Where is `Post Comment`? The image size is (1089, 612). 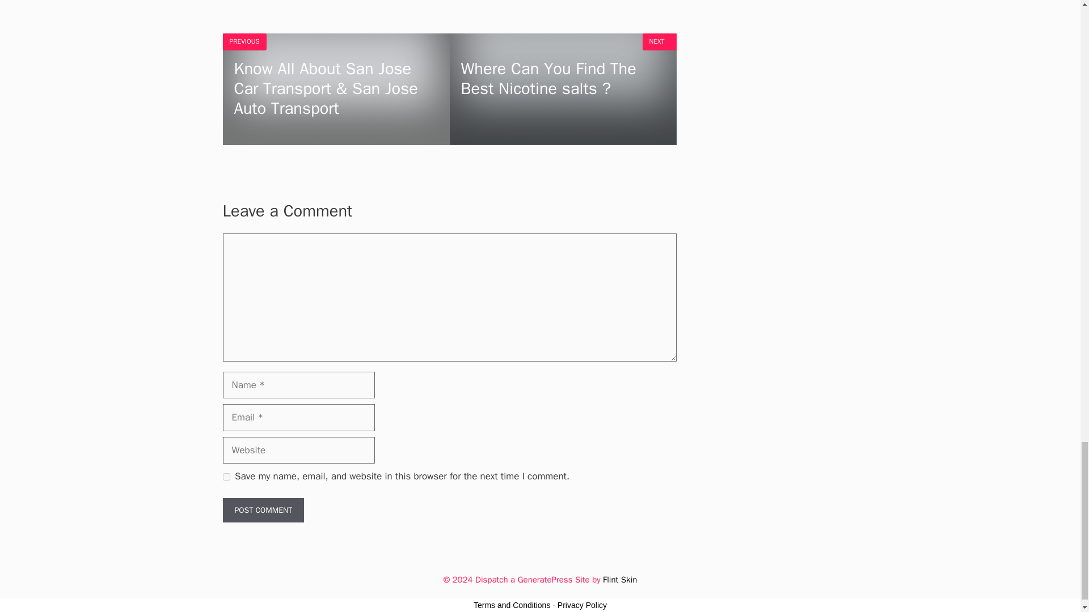
Post Comment is located at coordinates (263, 510).